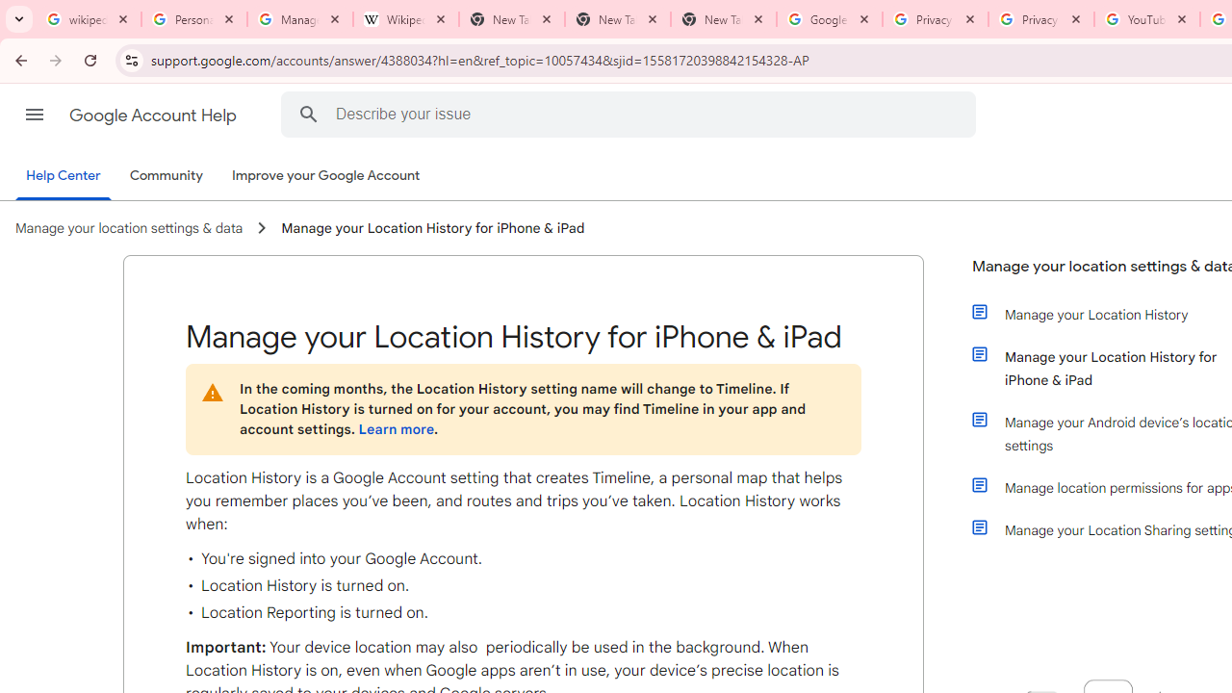 This screenshot has height=693, width=1232. What do you see at coordinates (406, 19) in the screenshot?
I see `Wikipedia:Edit requests - Wikipedia` at bounding box center [406, 19].